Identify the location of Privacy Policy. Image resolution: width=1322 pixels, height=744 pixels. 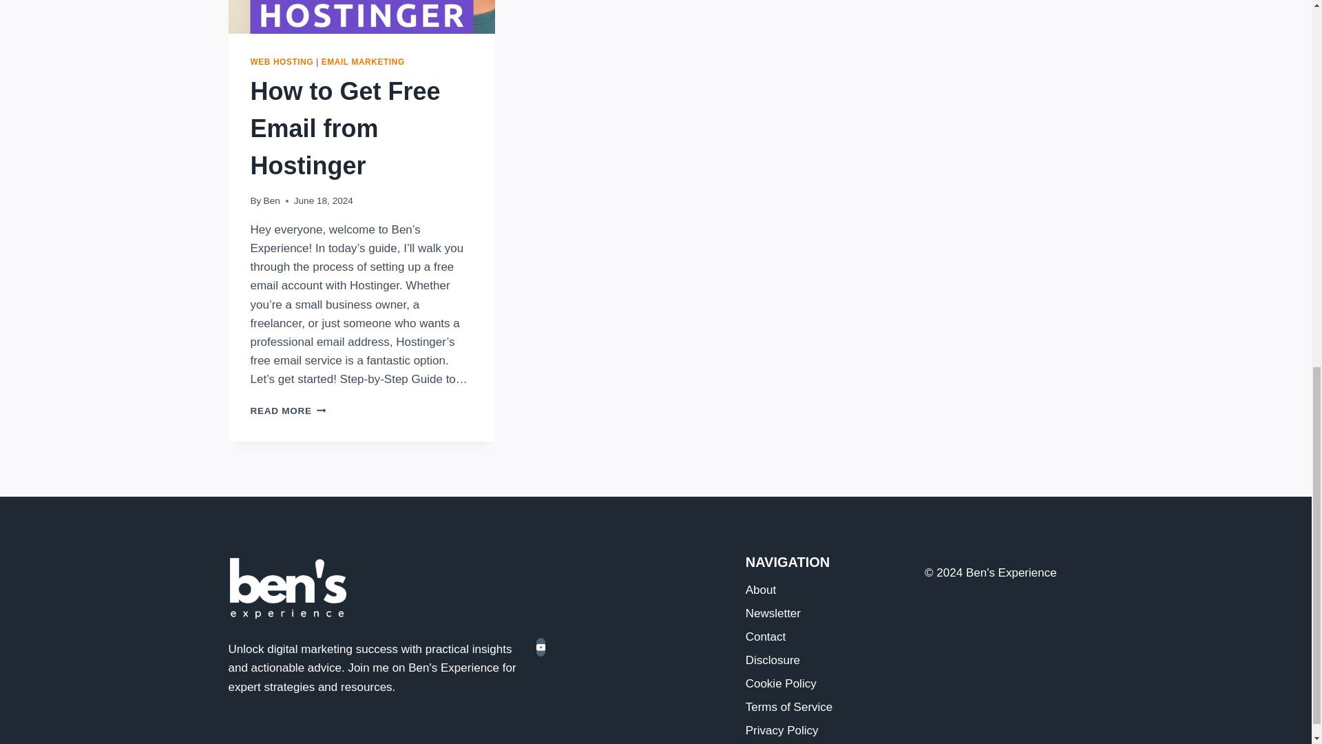
(825, 732).